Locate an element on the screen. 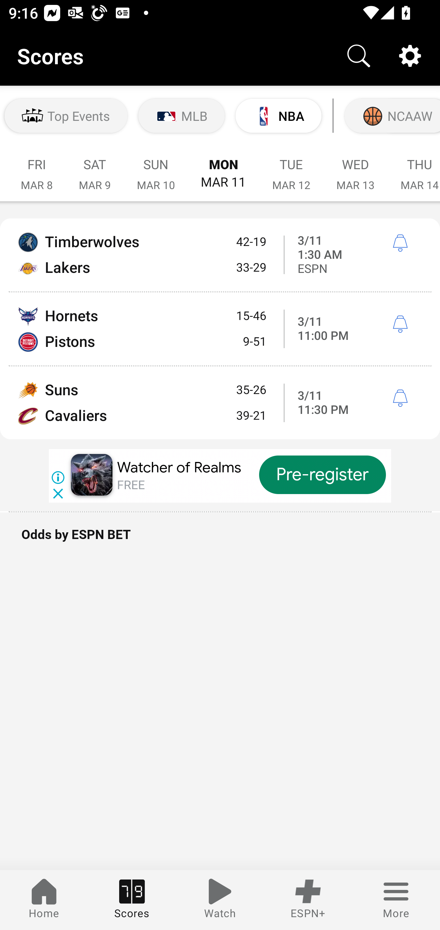 This screenshot has height=930, width=440. Suns 35-26 Cavaliers 39-21 3/11 11:30 PM í is located at coordinates (220, 403).